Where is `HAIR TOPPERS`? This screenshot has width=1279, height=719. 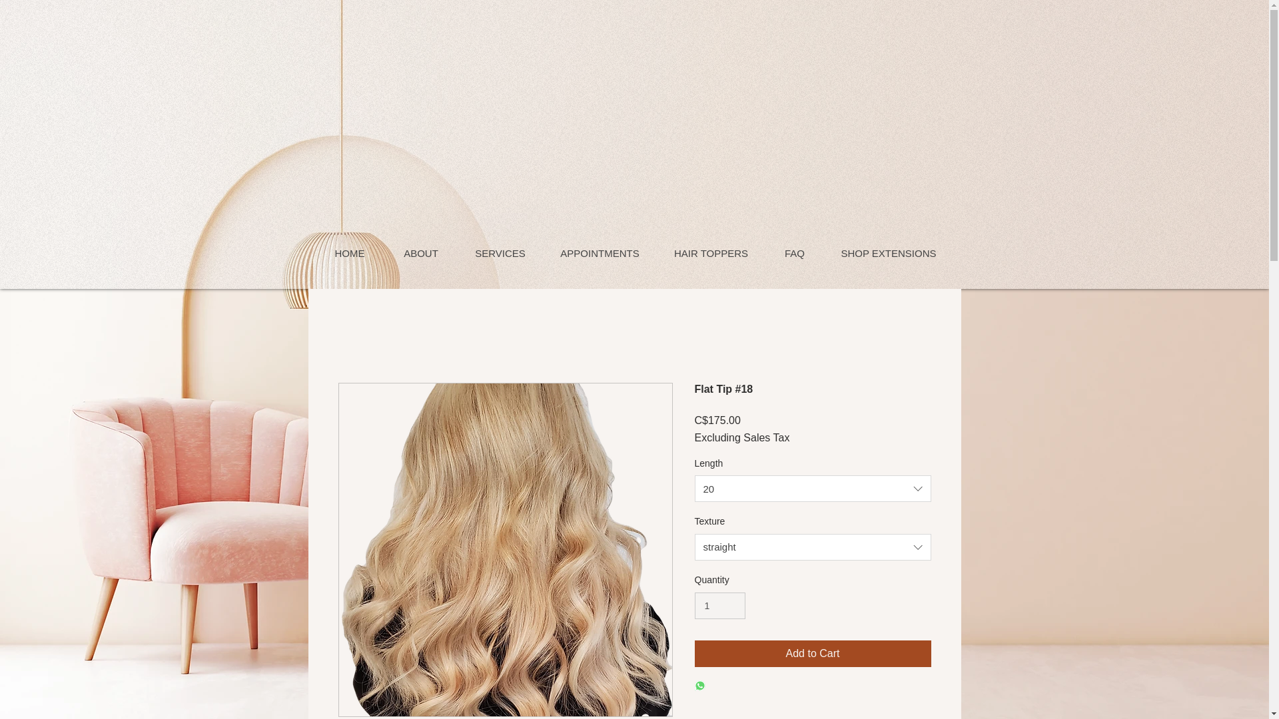 HAIR TOPPERS is located at coordinates (711, 253).